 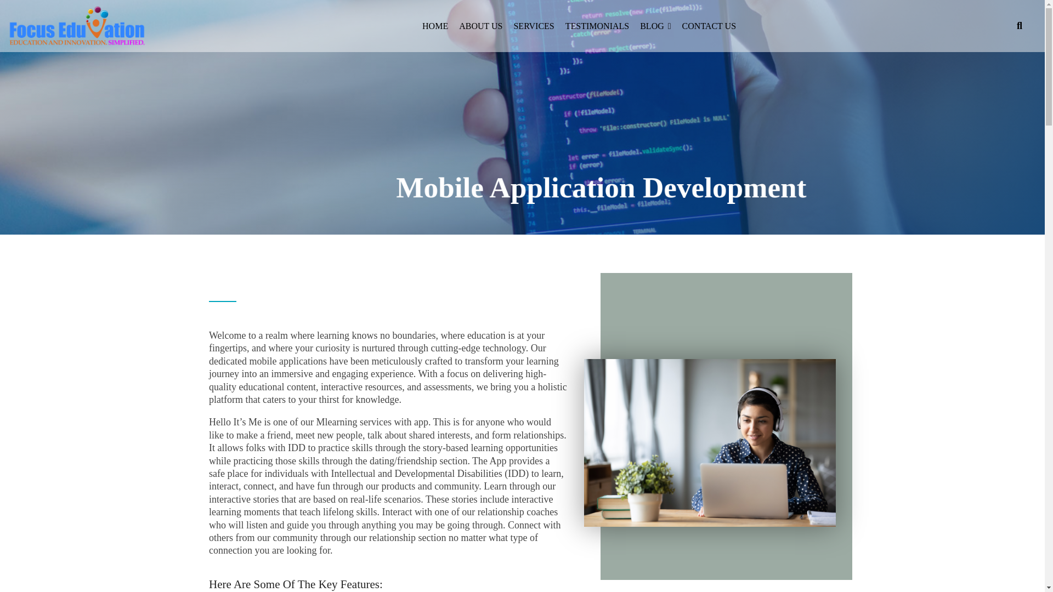 What do you see at coordinates (435, 26) in the screenshot?
I see `HOME` at bounding box center [435, 26].